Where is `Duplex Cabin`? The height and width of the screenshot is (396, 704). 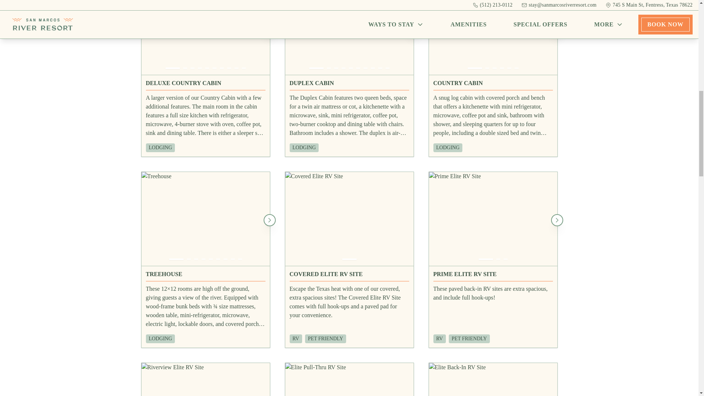
Duplex Cabin is located at coordinates (349, 85).